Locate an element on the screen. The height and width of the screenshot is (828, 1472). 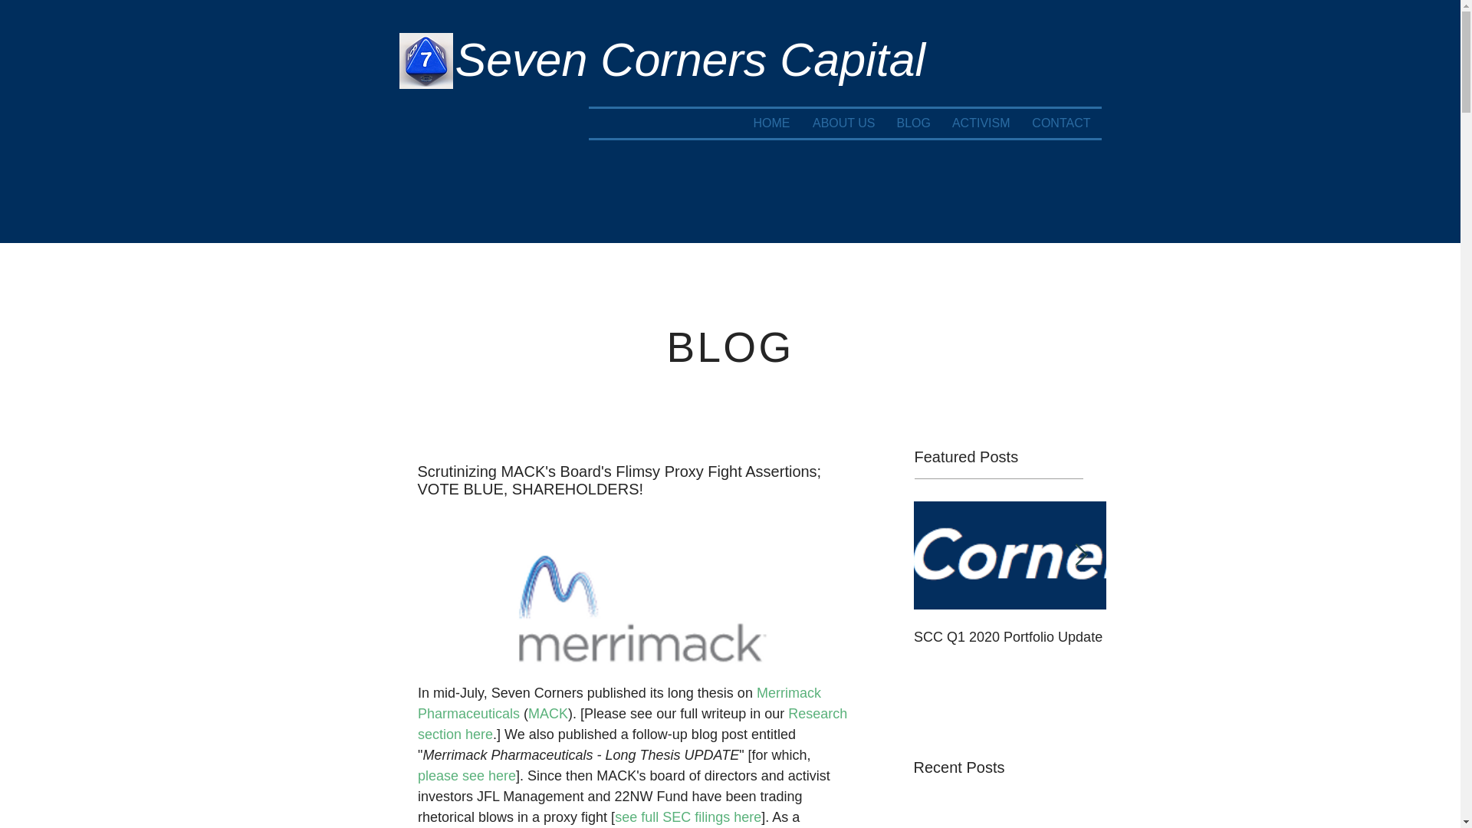
SCC Q1 2020 Portfolio Update is located at coordinates (1010, 636).